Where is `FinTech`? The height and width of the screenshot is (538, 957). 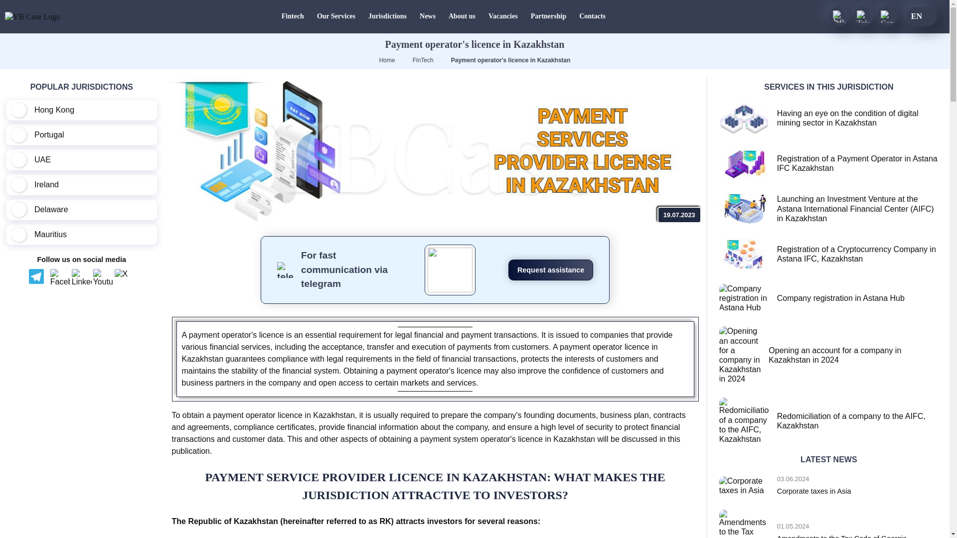
FinTech is located at coordinates (423, 60).